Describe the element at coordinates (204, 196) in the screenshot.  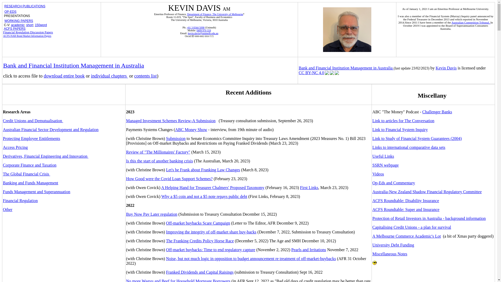
I see `Why a $5 coin and not a $5 note repays public debt` at that location.